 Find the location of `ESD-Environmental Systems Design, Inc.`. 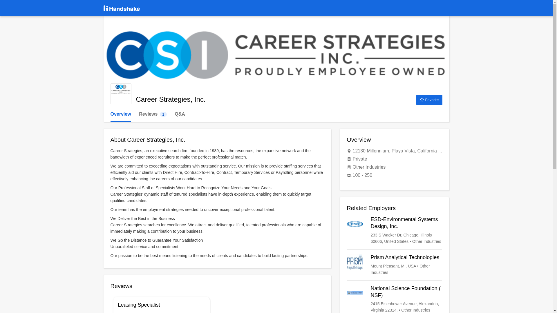

ESD-Environmental Systems Design, Inc. is located at coordinates (429, 100).